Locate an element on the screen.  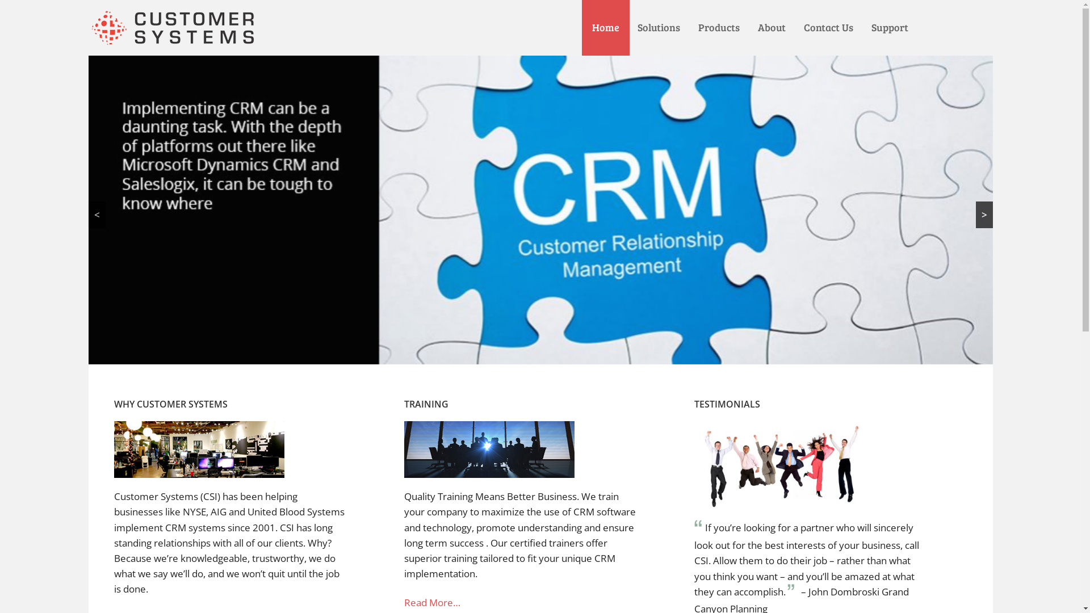
Contact Us is located at coordinates (829, 28).